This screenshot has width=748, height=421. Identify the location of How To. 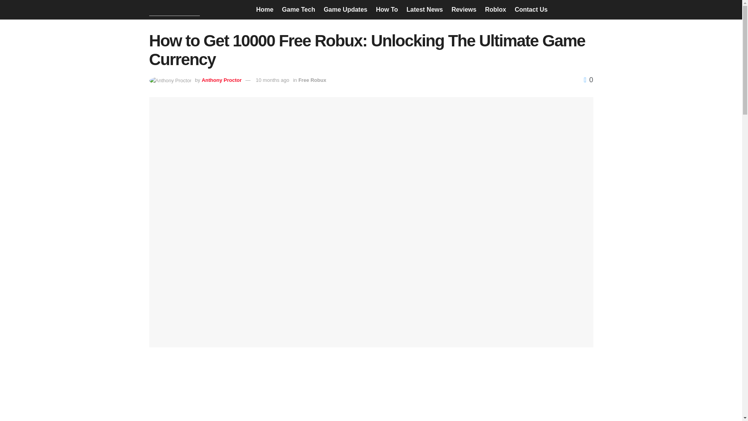
(387, 9).